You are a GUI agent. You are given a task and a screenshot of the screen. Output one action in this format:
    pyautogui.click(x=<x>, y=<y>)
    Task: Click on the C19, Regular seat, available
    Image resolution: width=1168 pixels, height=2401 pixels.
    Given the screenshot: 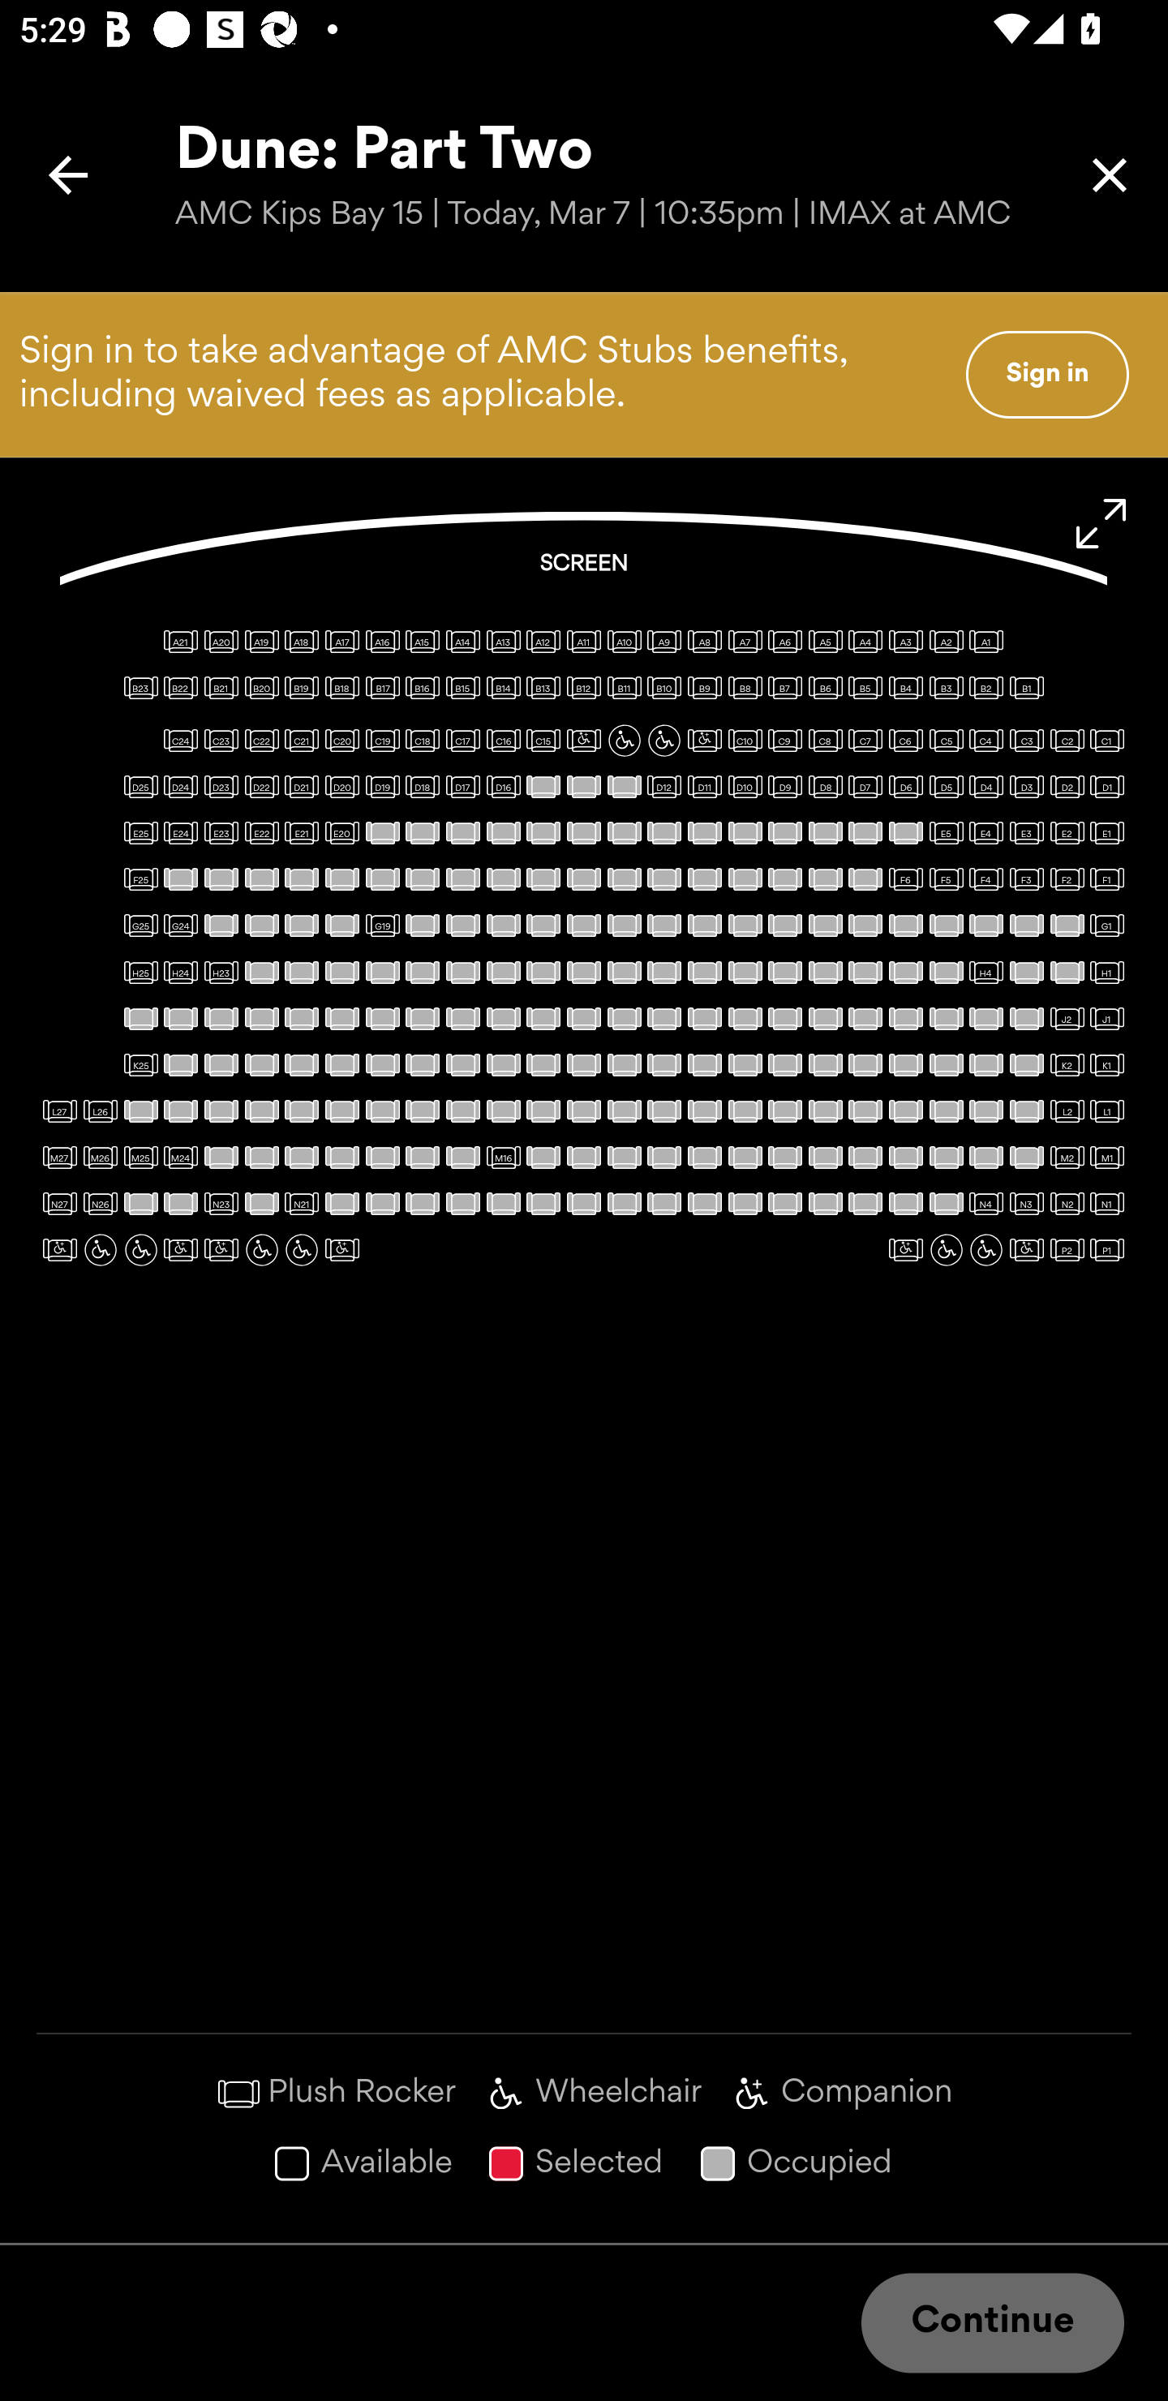 What is the action you would take?
    pyautogui.click(x=382, y=741)
    